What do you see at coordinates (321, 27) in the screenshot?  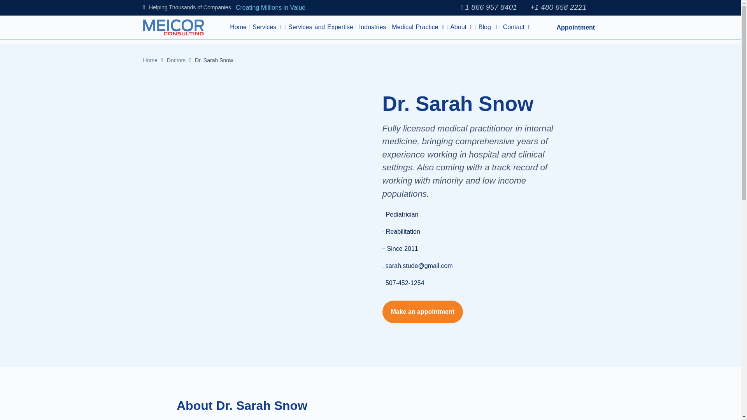 I see `Services and Expertise` at bounding box center [321, 27].